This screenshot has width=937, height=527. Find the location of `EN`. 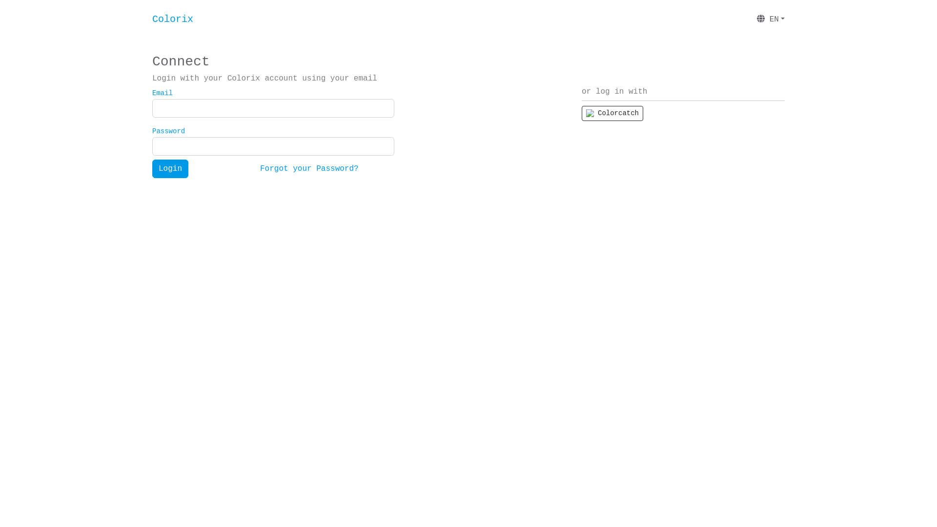

EN is located at coordinates (771, 20).